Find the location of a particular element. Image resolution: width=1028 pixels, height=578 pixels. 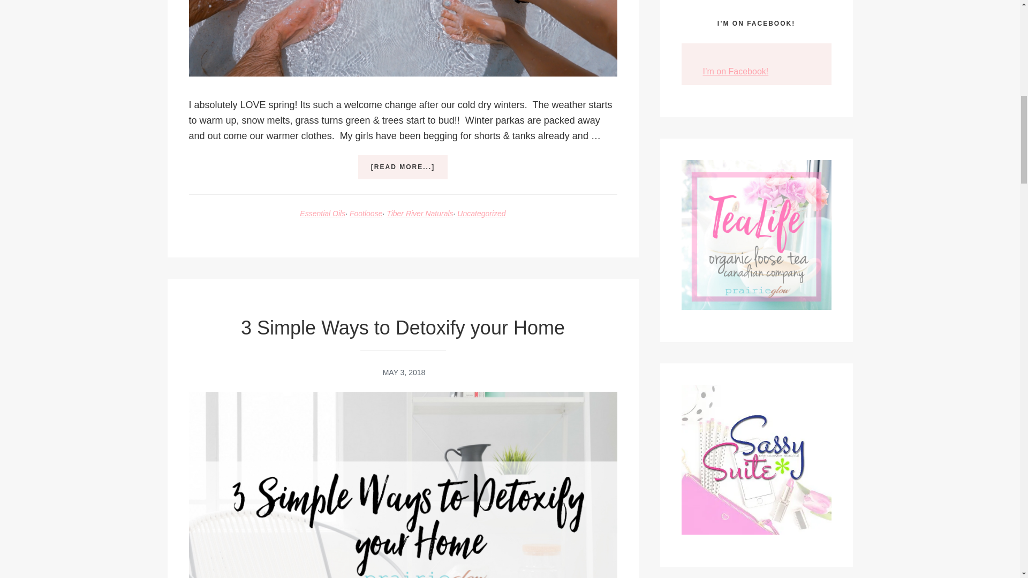

3 Simple Ways to Detoxify your Home is located at coordinates (403, 328).